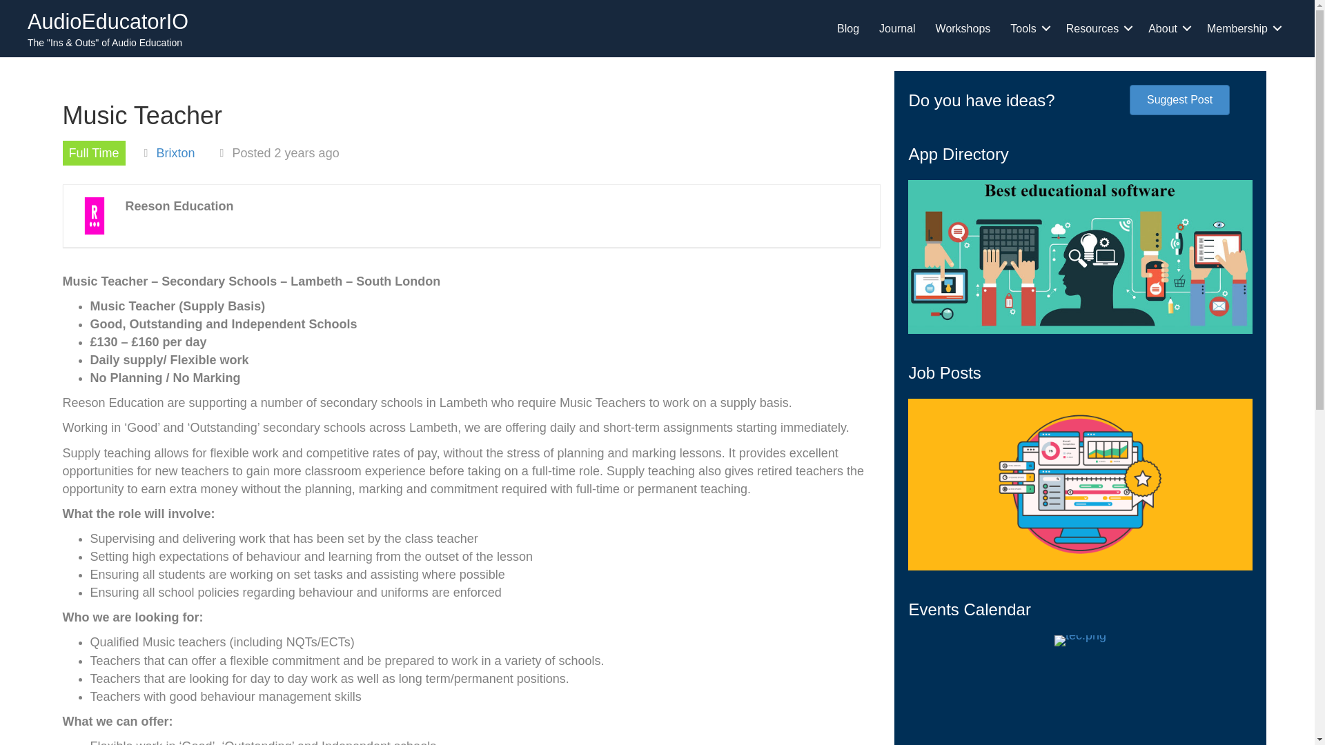 The width and height of the screenshot is (1325, 745). Describe the element at coordinates (1242, 28) in the screenshot. I see `Membership` at that location.